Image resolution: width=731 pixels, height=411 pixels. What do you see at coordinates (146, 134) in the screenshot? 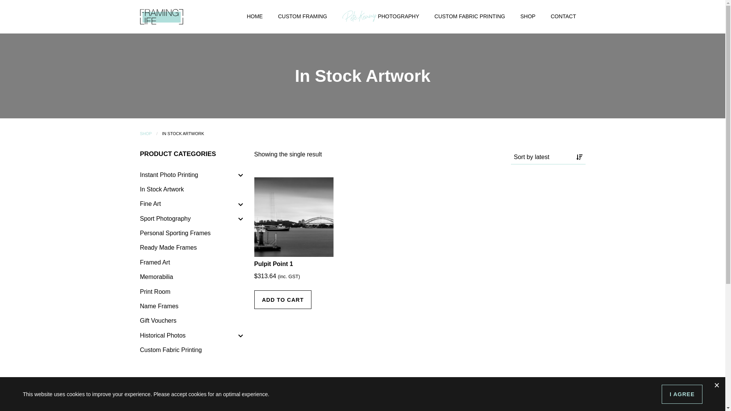
I see `SHOP` at bounding box center [146, 134].